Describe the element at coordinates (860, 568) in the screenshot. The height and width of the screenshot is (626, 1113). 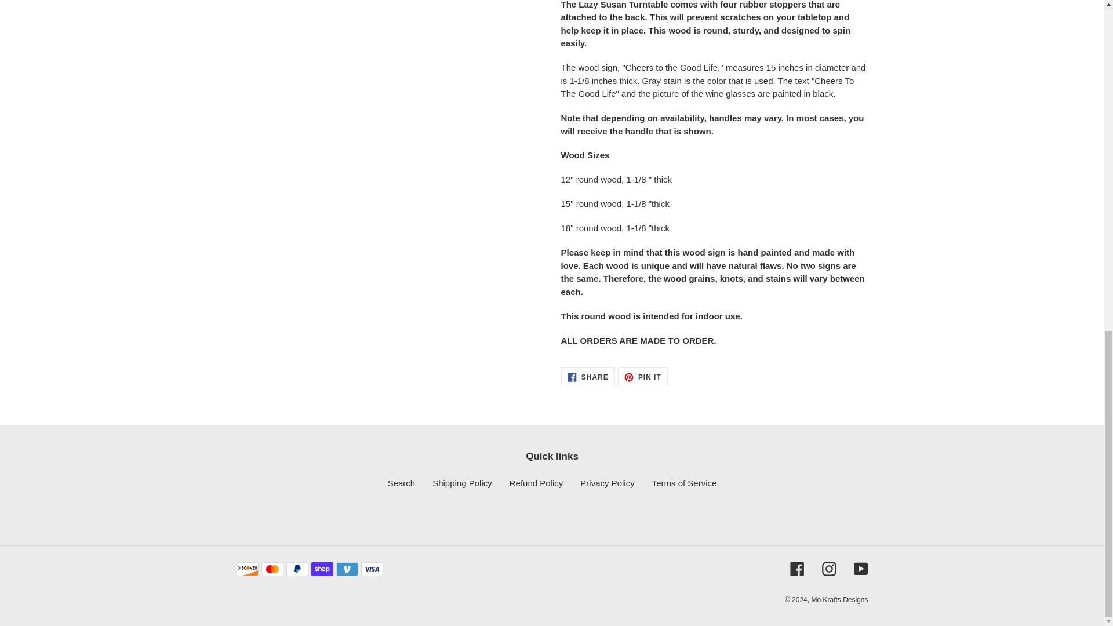
I see `Privacy Policy` at that location.